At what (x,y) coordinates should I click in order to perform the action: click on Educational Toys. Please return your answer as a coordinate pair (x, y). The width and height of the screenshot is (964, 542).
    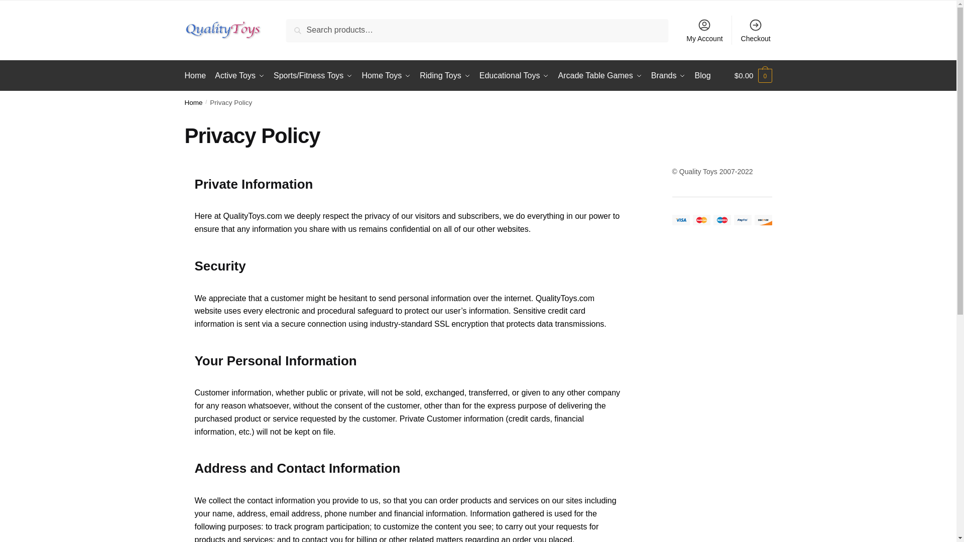
    Looking at the image, I should click on (514, 75).